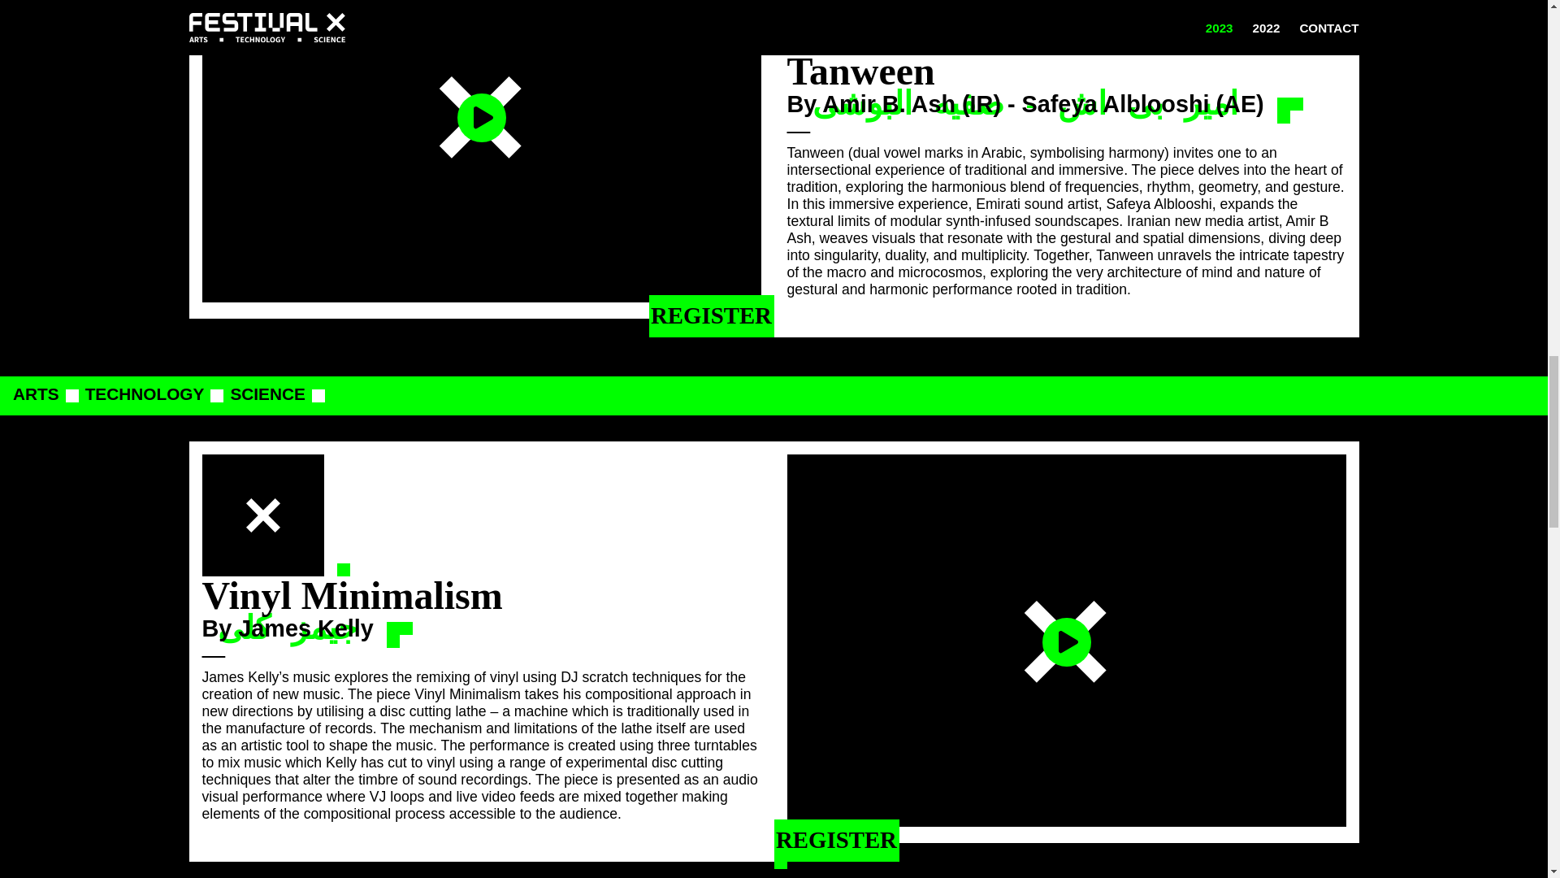 This screenshot has height=878, width=1560. I want to click on REGISTER, so click(835, 840).